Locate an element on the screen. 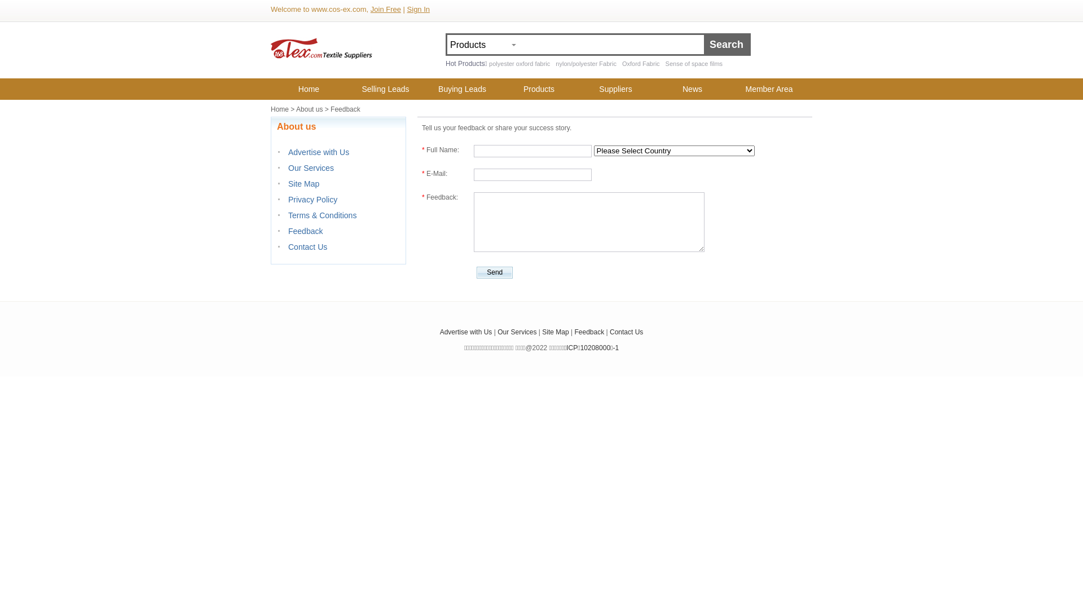 Image resolution: width=1083 pixels, height=609 pixels. Home is located at coordinates (280, 109).